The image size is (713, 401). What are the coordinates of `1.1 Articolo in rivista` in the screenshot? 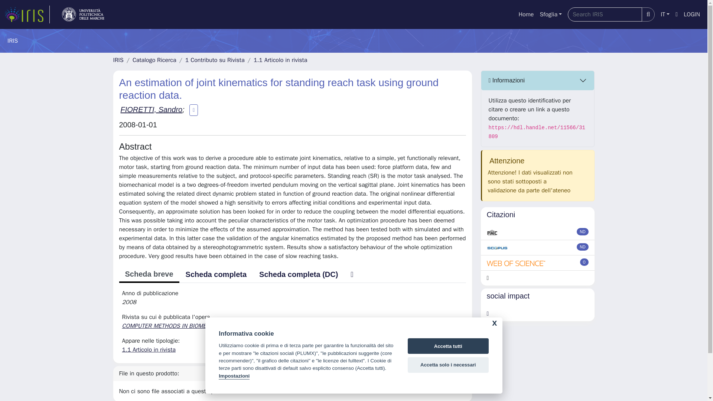 It's located at (149, 350).